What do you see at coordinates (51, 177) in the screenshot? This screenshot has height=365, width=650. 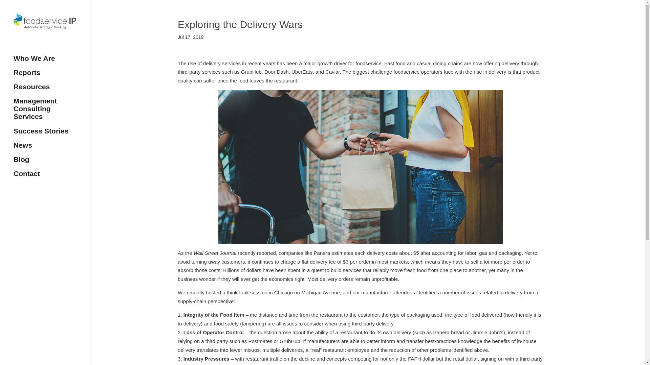 I see `Contact` at bounding box center [51, 177].